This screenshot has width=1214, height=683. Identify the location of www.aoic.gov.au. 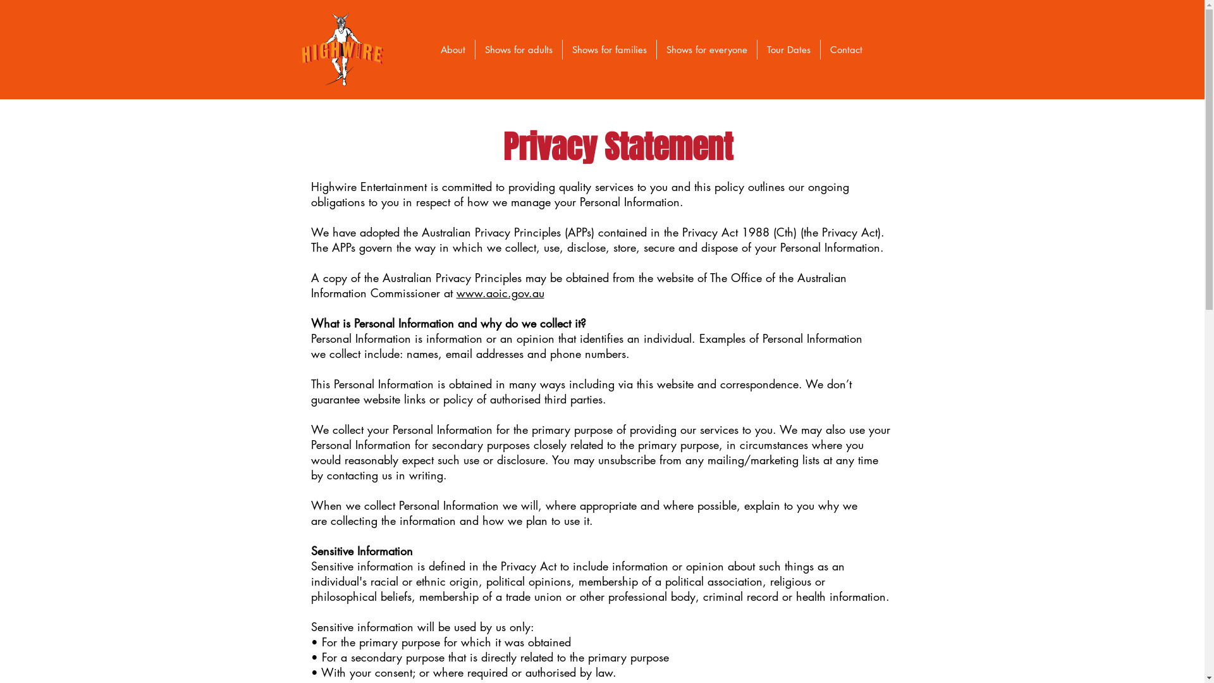
(501, 293).